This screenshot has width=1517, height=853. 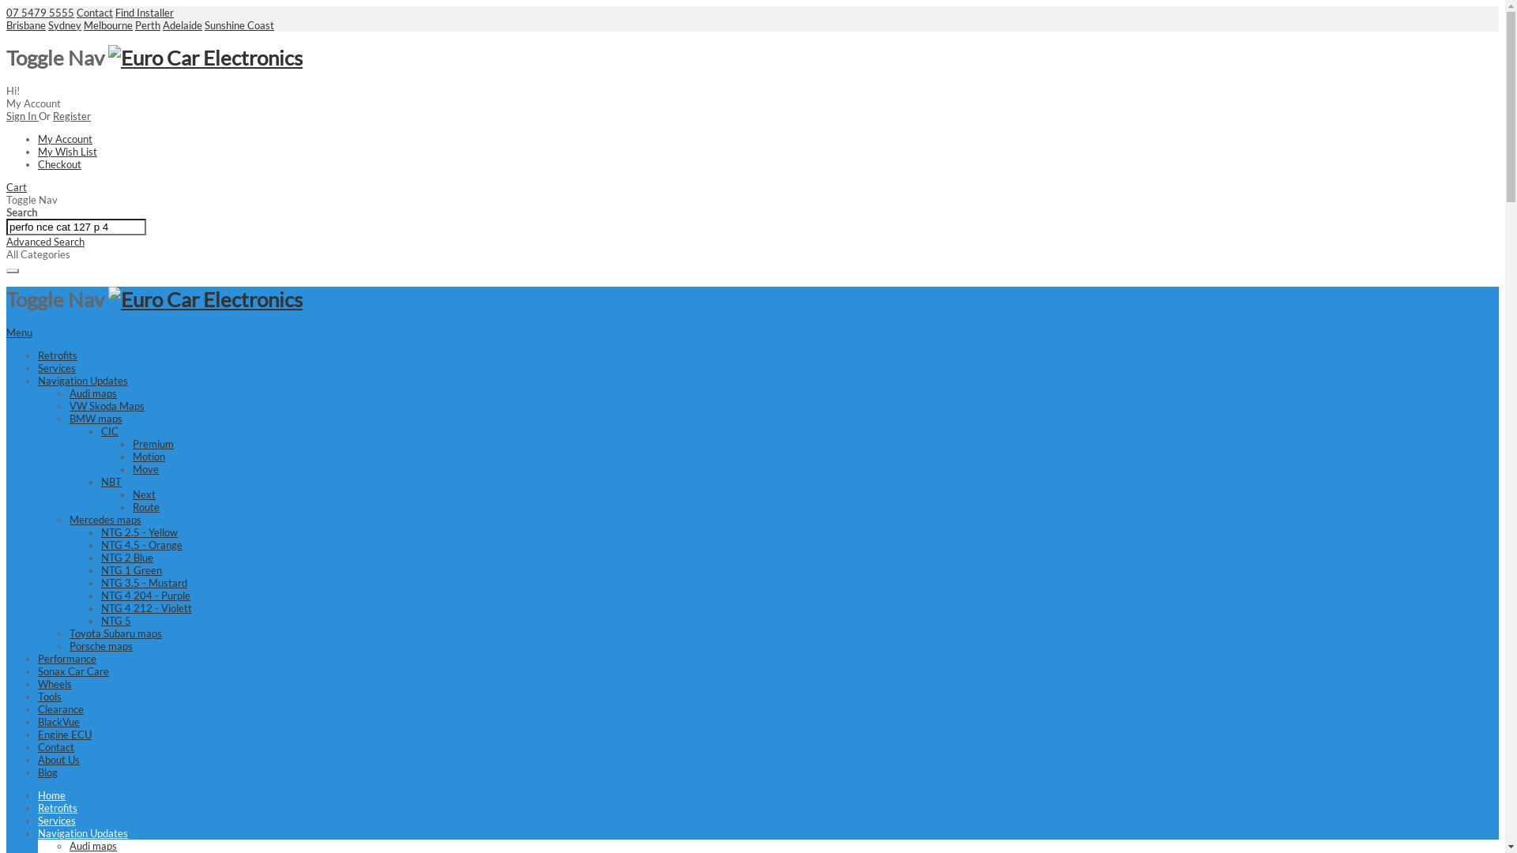 What do you see at coordinates (55, 684) in the screenshot?
I see `Wheels` at bounding box center [55, 684].